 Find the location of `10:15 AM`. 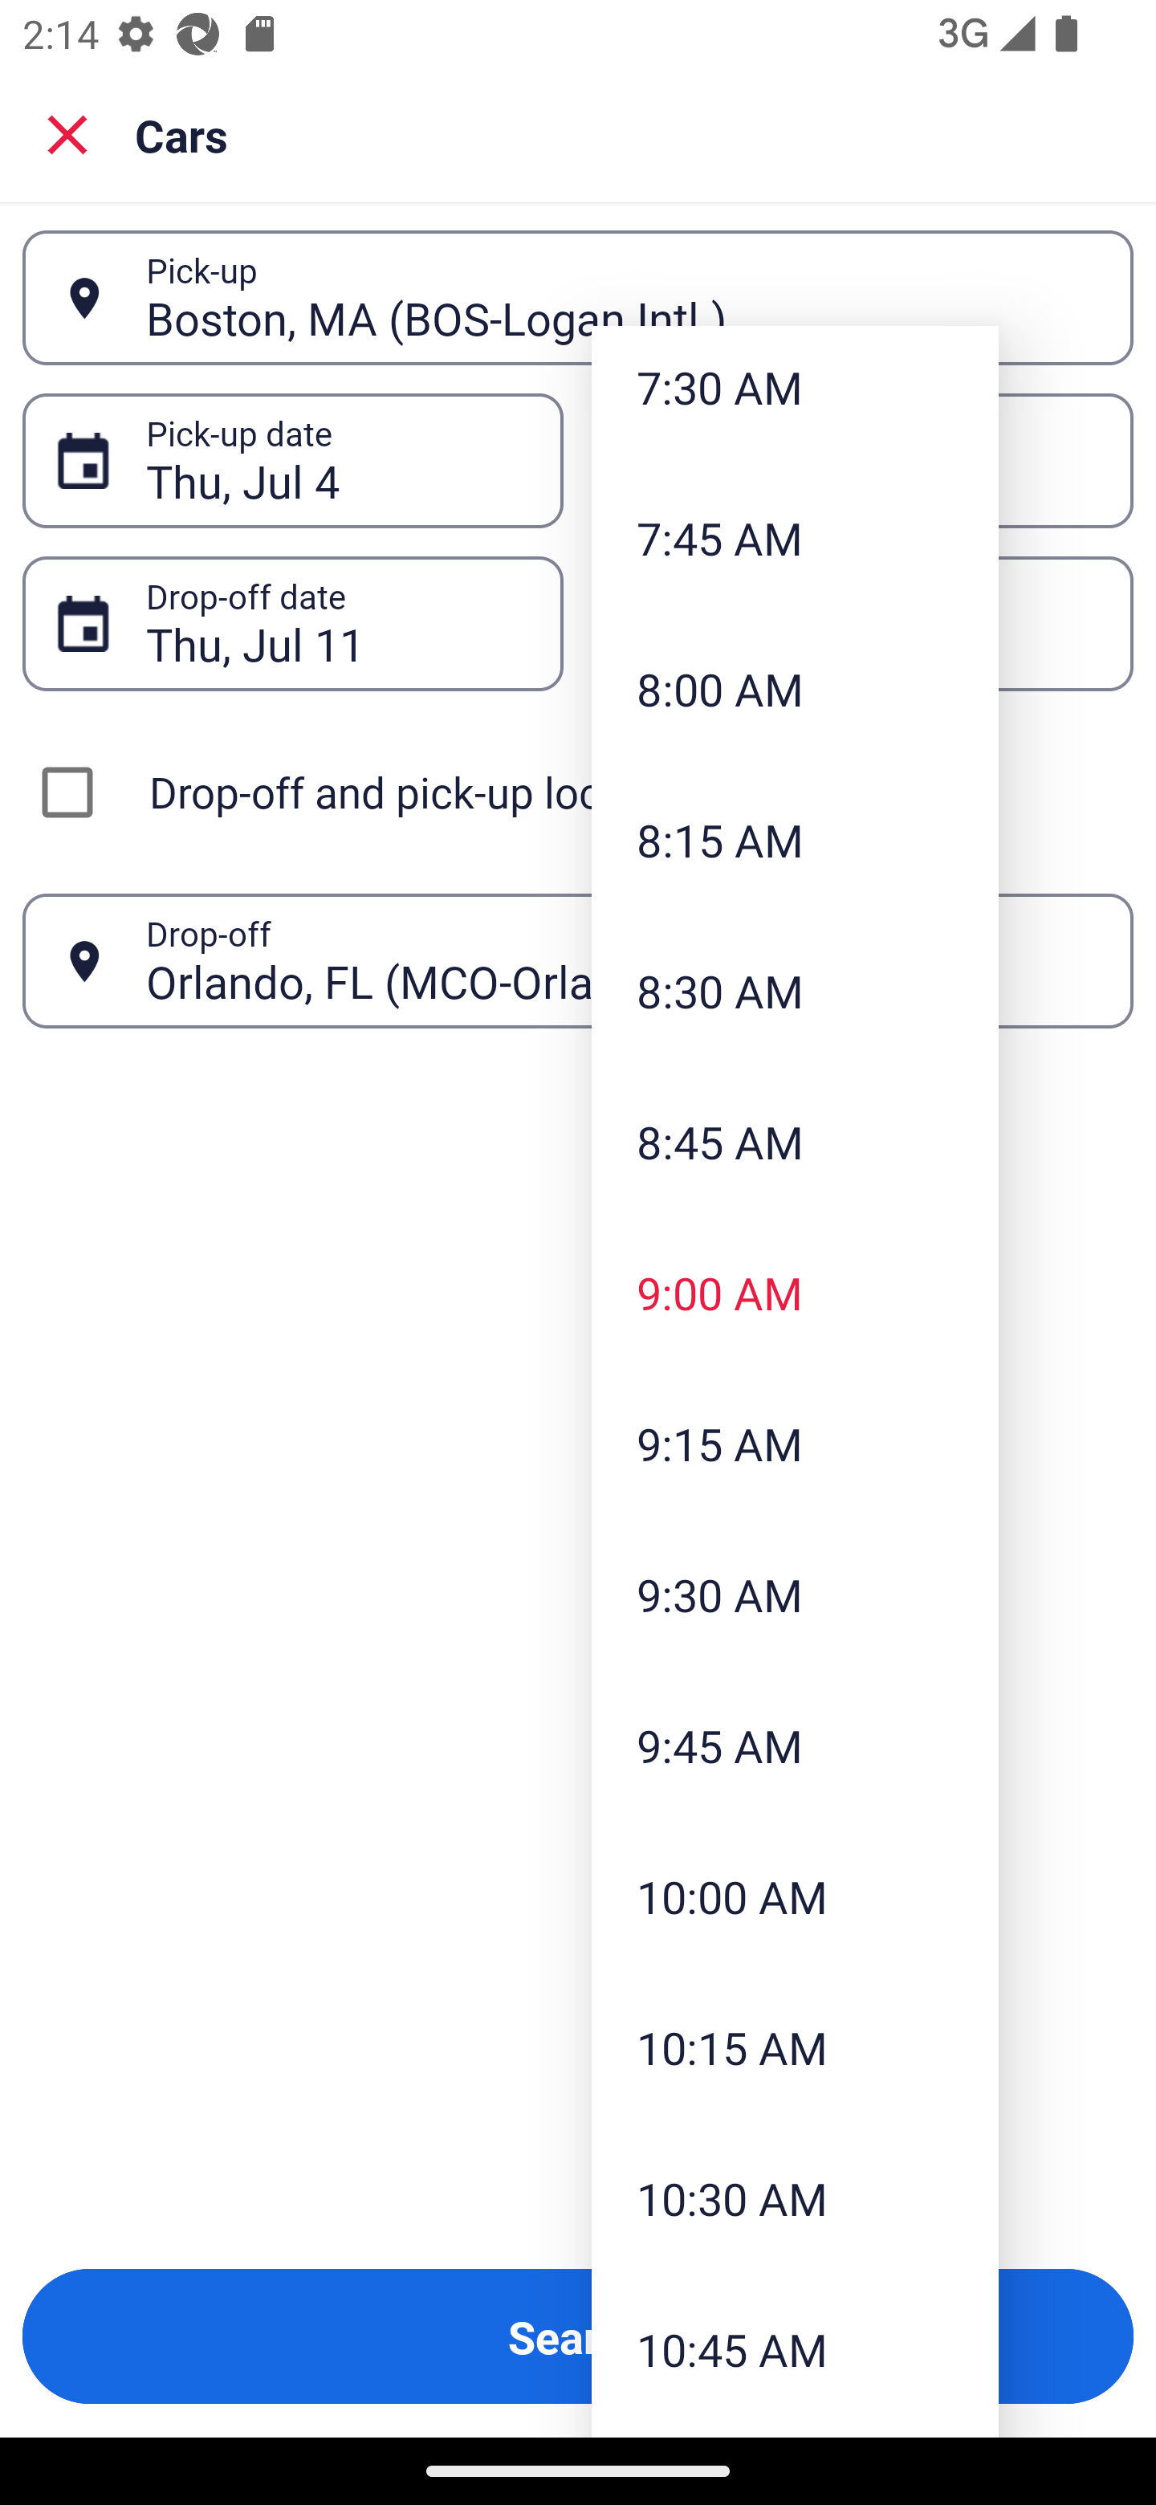

10:15 AM is located at coordinates (795, 2046).